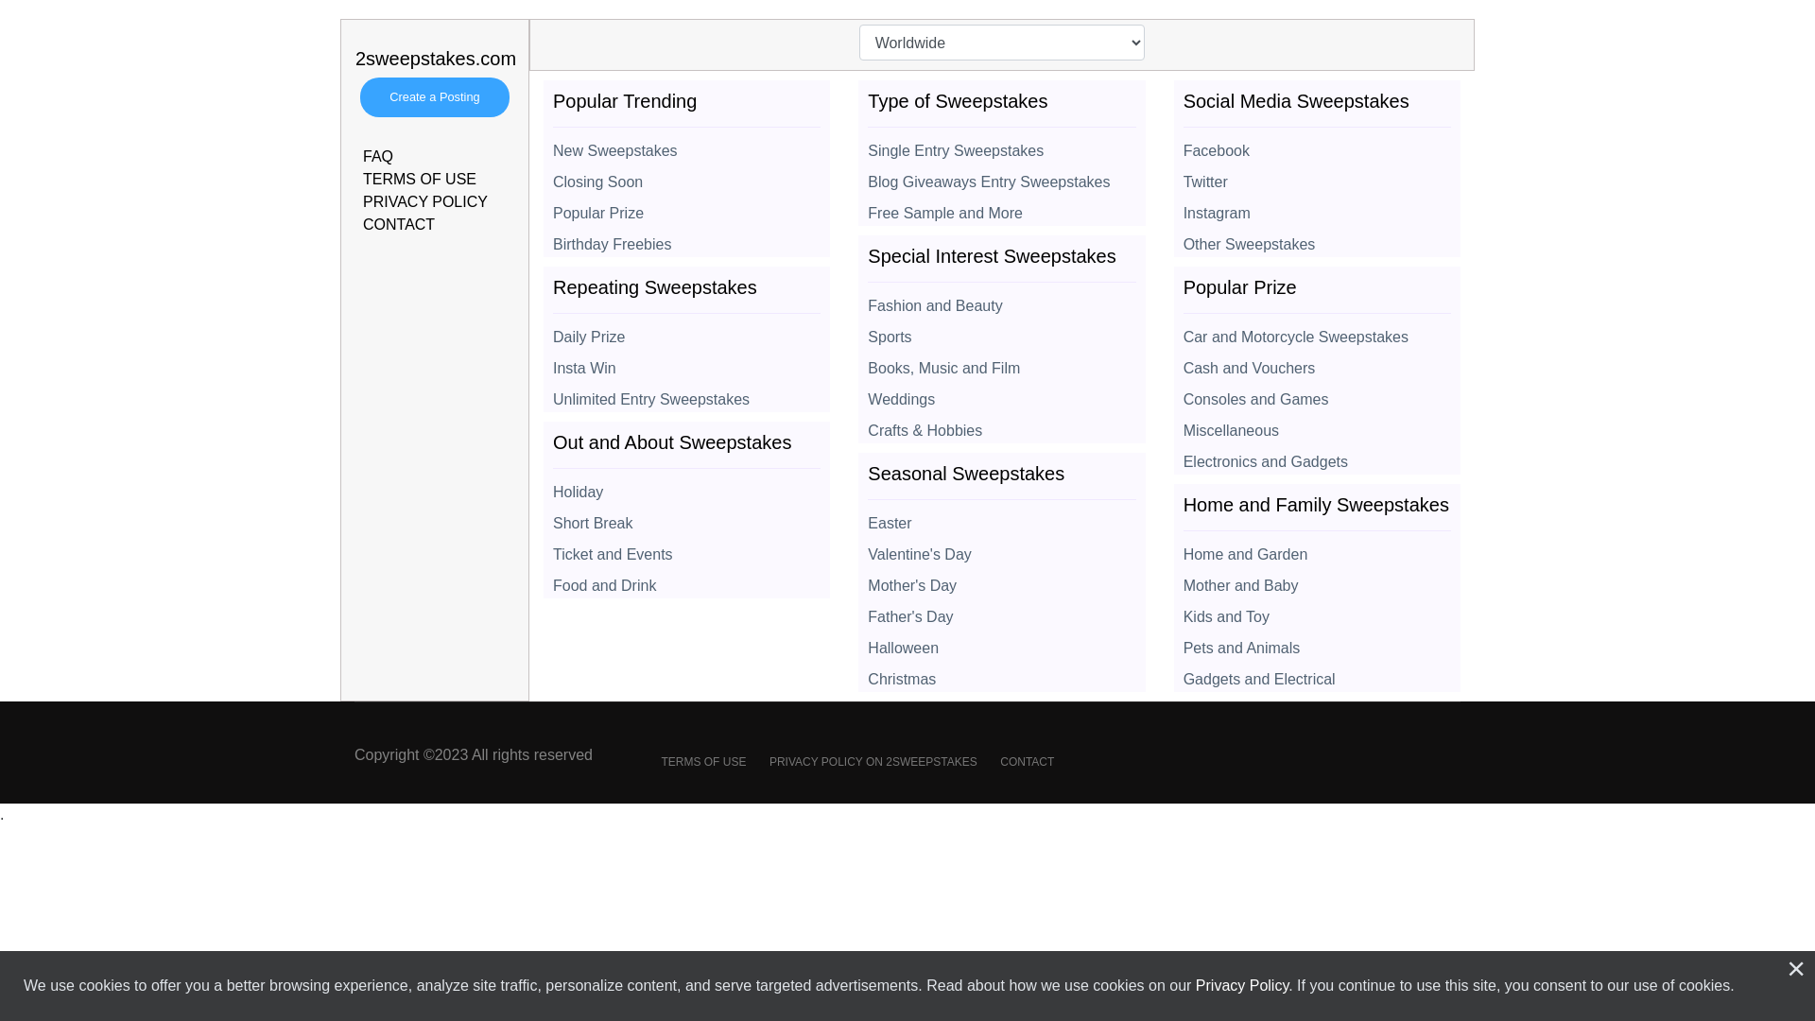 This screenshot has height=1021, width=1815. What do you see at coordinates (1318, 239) in the screenshot?
I see `Other Sweepstakes` at bounding box center [1318, 239].